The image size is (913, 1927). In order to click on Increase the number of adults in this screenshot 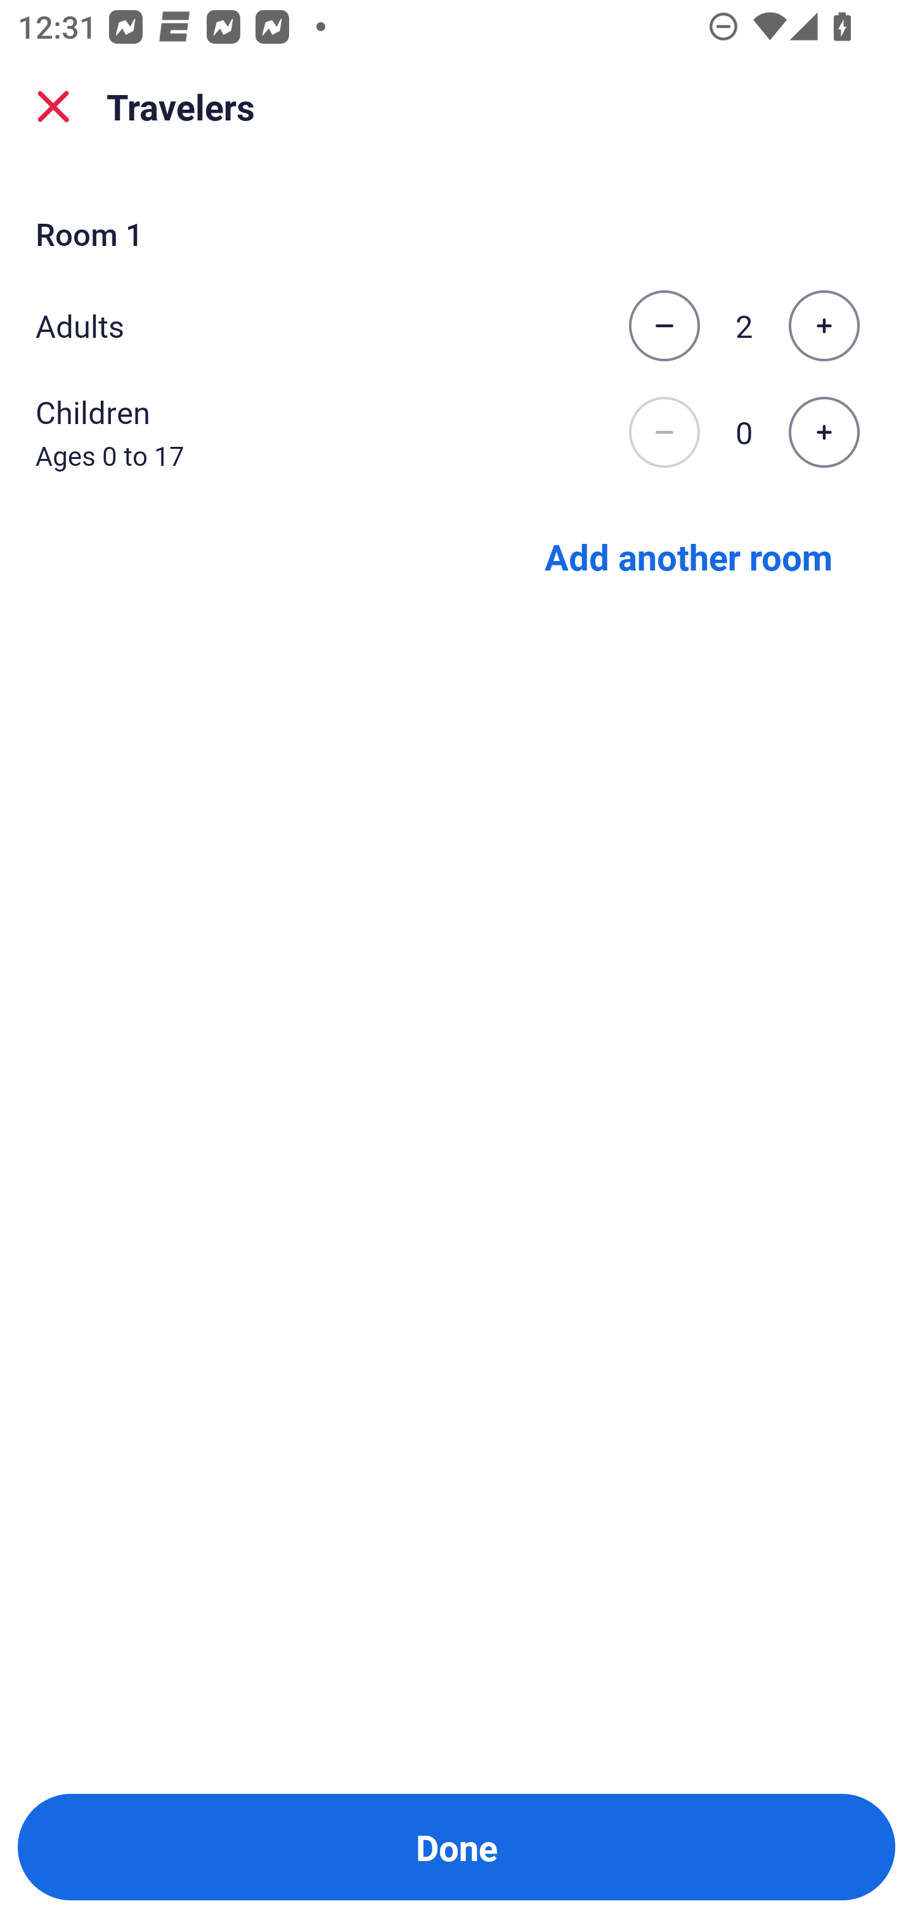, I will do `click(824, 325)`.